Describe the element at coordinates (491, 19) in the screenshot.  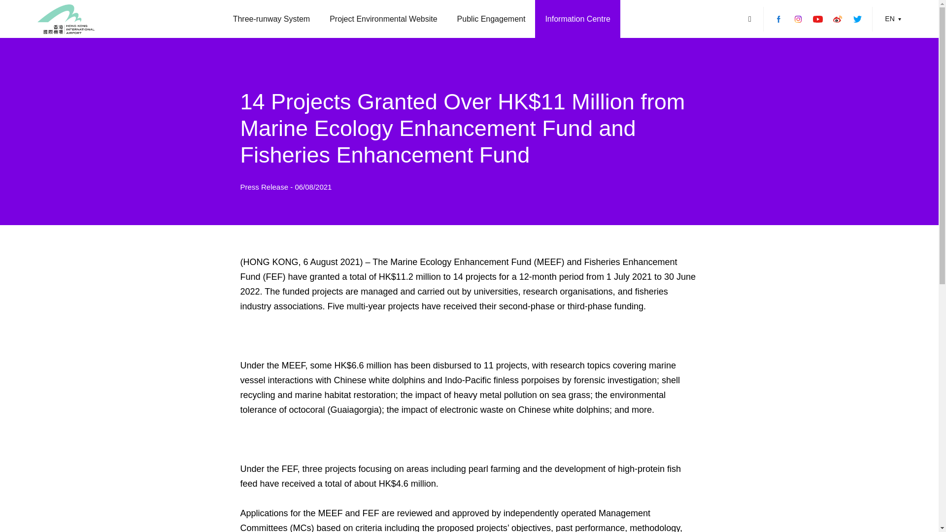
I see `Public Engagement` at that location.